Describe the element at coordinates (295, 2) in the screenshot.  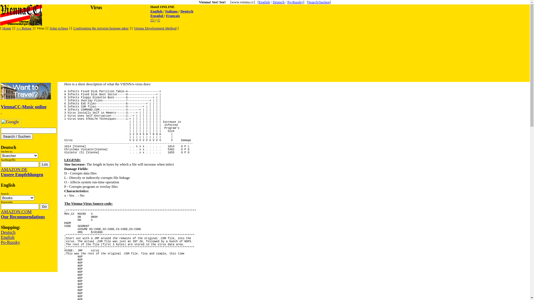
I see `Po-Russky` at that location.